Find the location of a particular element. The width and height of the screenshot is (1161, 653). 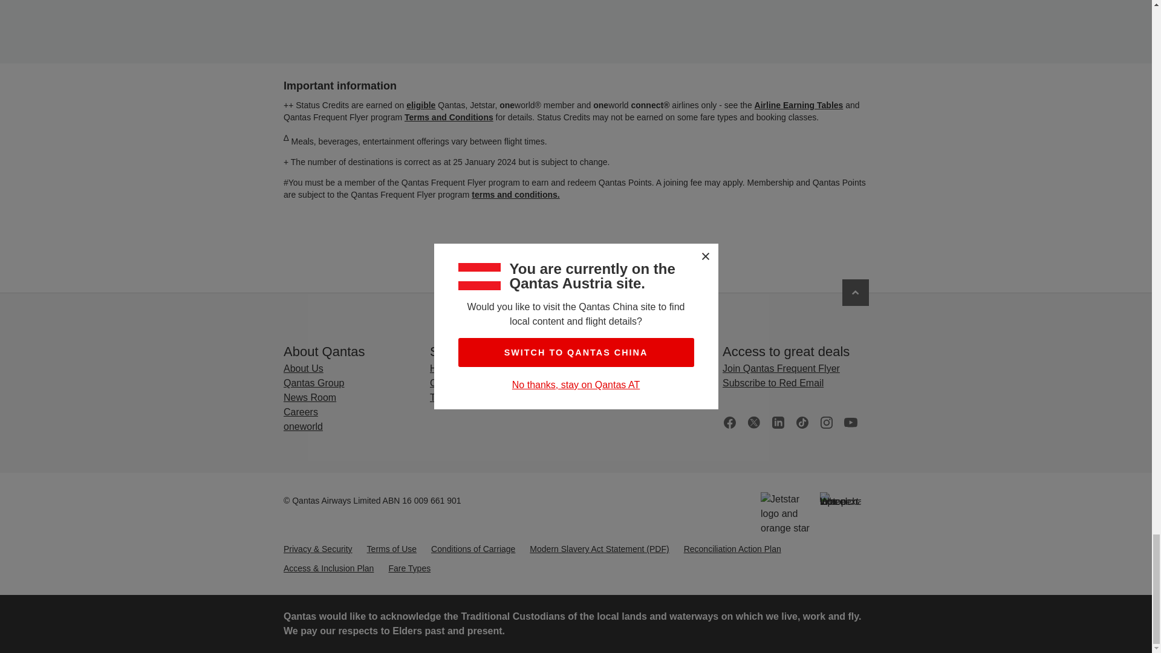

Facebook is located at coordinates (729, 422).